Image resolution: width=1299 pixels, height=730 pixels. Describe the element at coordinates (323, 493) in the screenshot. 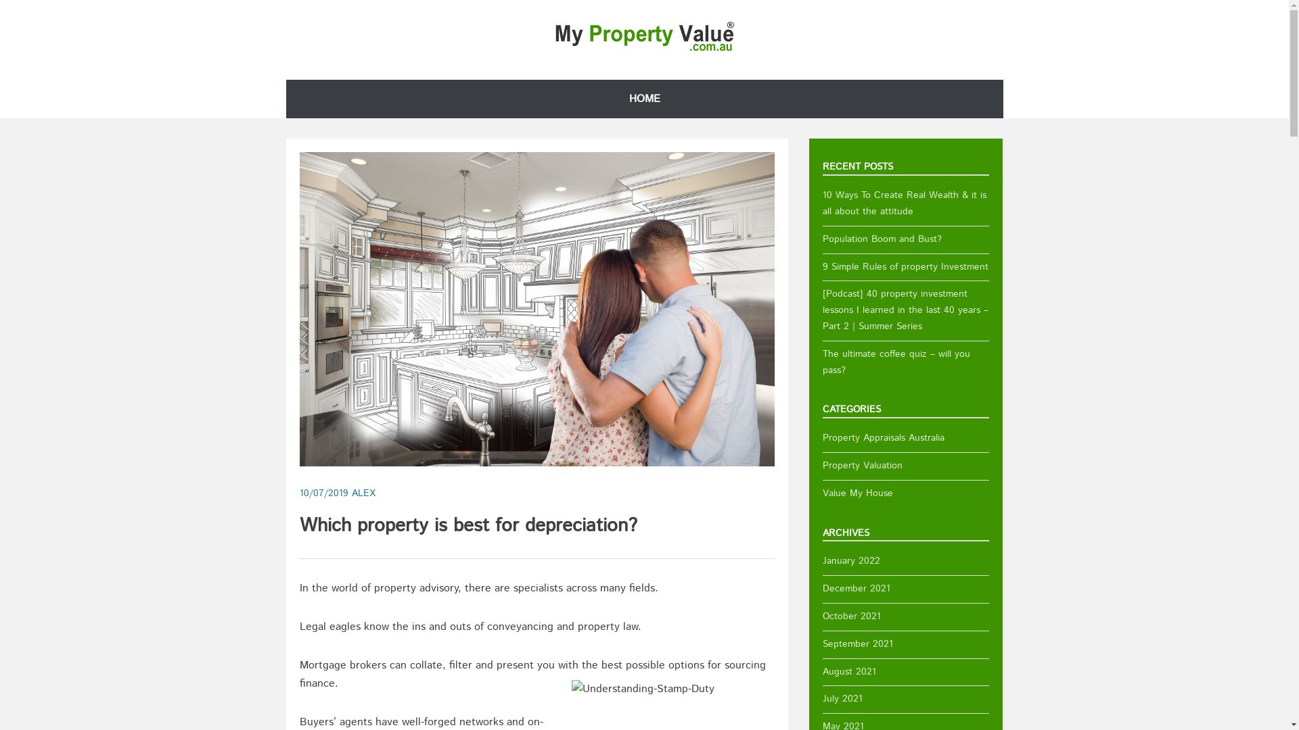

I see `10/07/2019` at that location.